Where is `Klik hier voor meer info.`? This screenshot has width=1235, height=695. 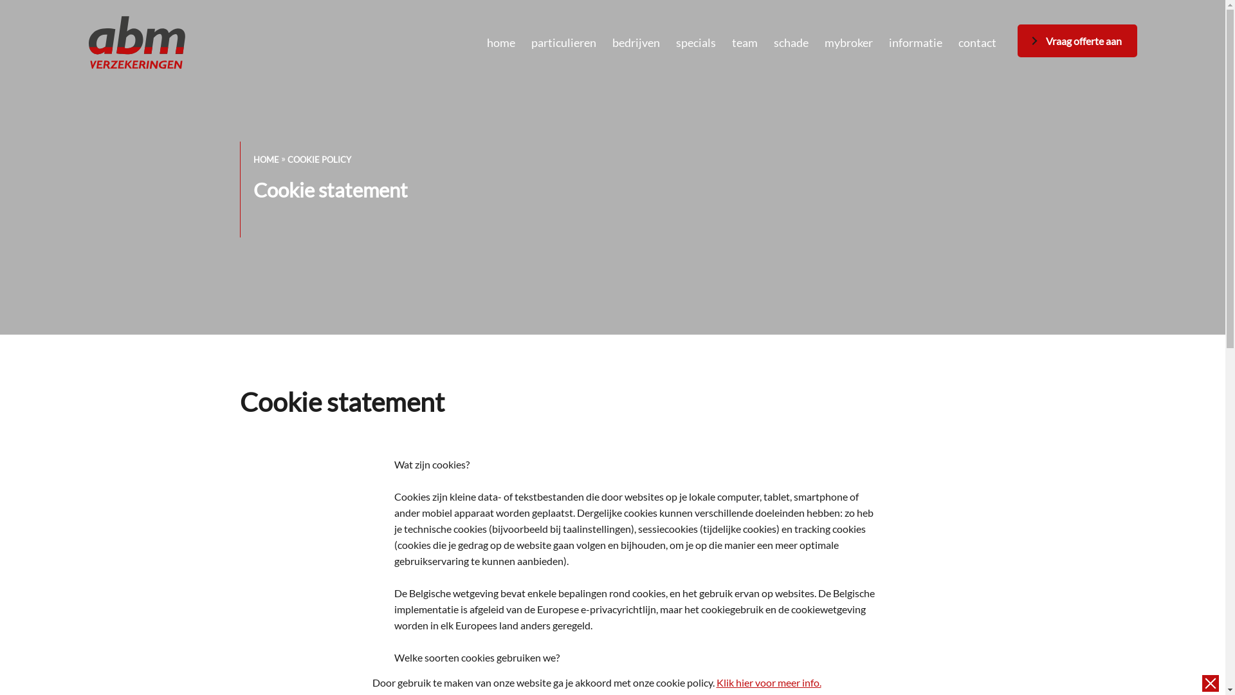 Klik hier voor meer info. is located at coordinates (769, 682).